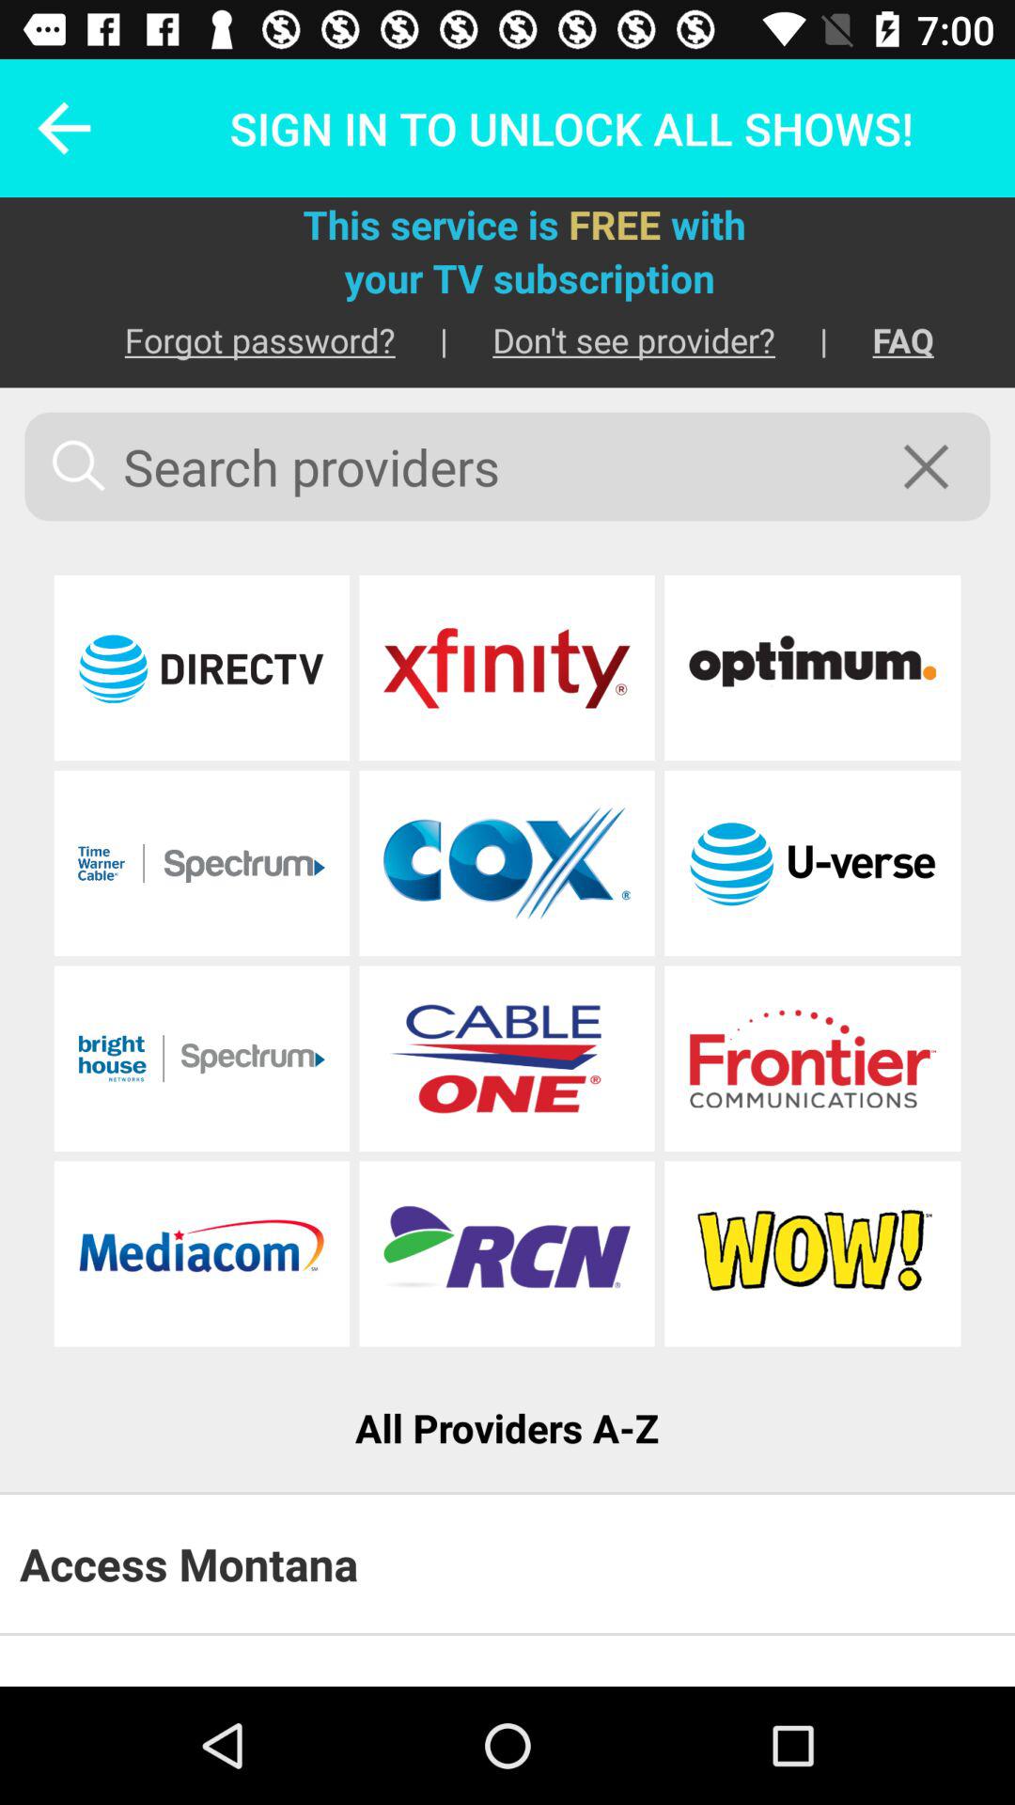 The image size is (1015, 1805). Describe the element at coordinates (201, 667) in the screenshot. I see `provider link` at that location.